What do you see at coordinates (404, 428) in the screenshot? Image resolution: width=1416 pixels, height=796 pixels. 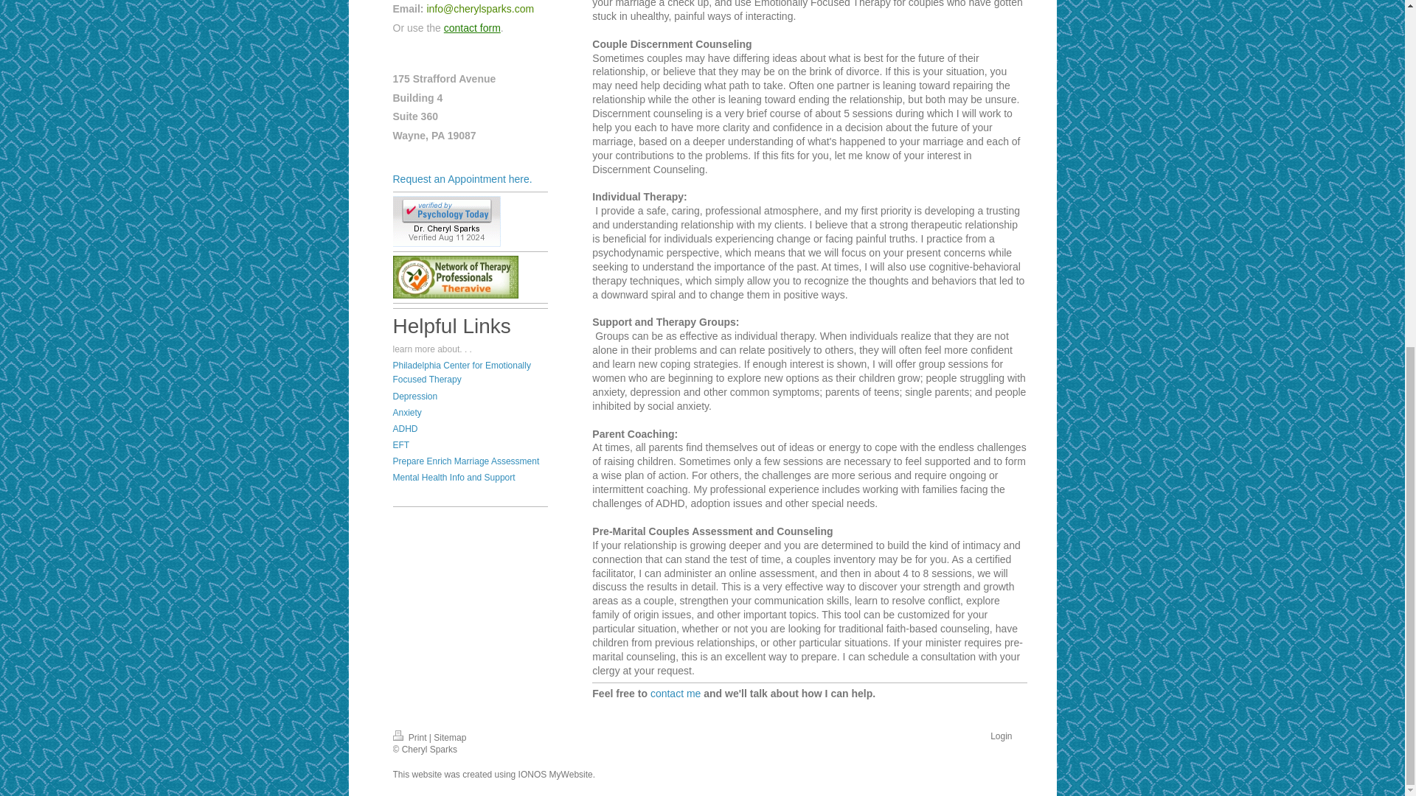 I see `ADHD` at bounding box center [404, 428].